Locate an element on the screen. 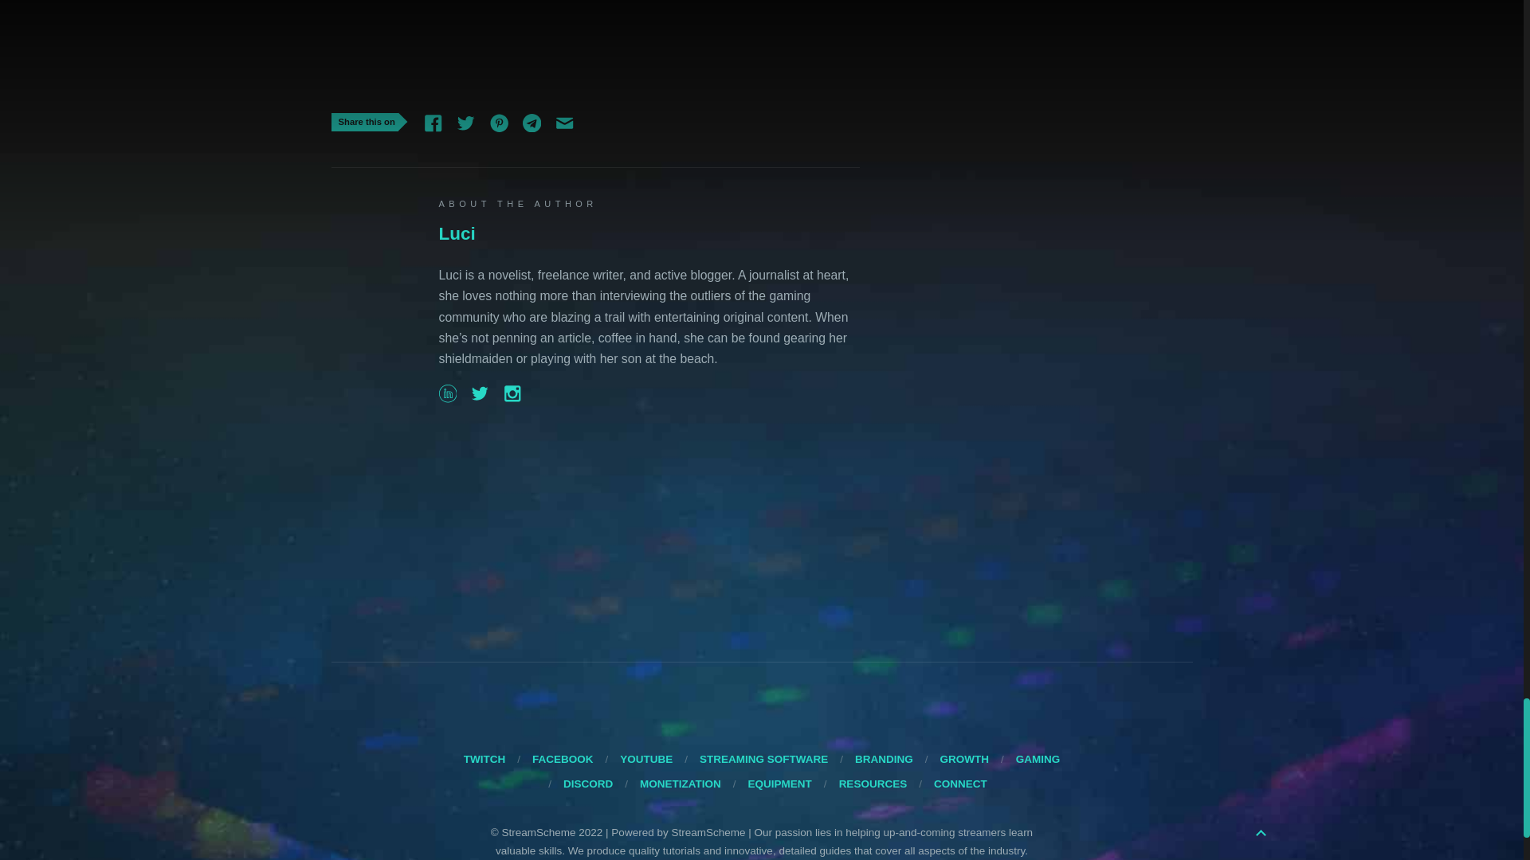 The image size is (1530, 860). twitter1 is located at coordinates (480, 398).